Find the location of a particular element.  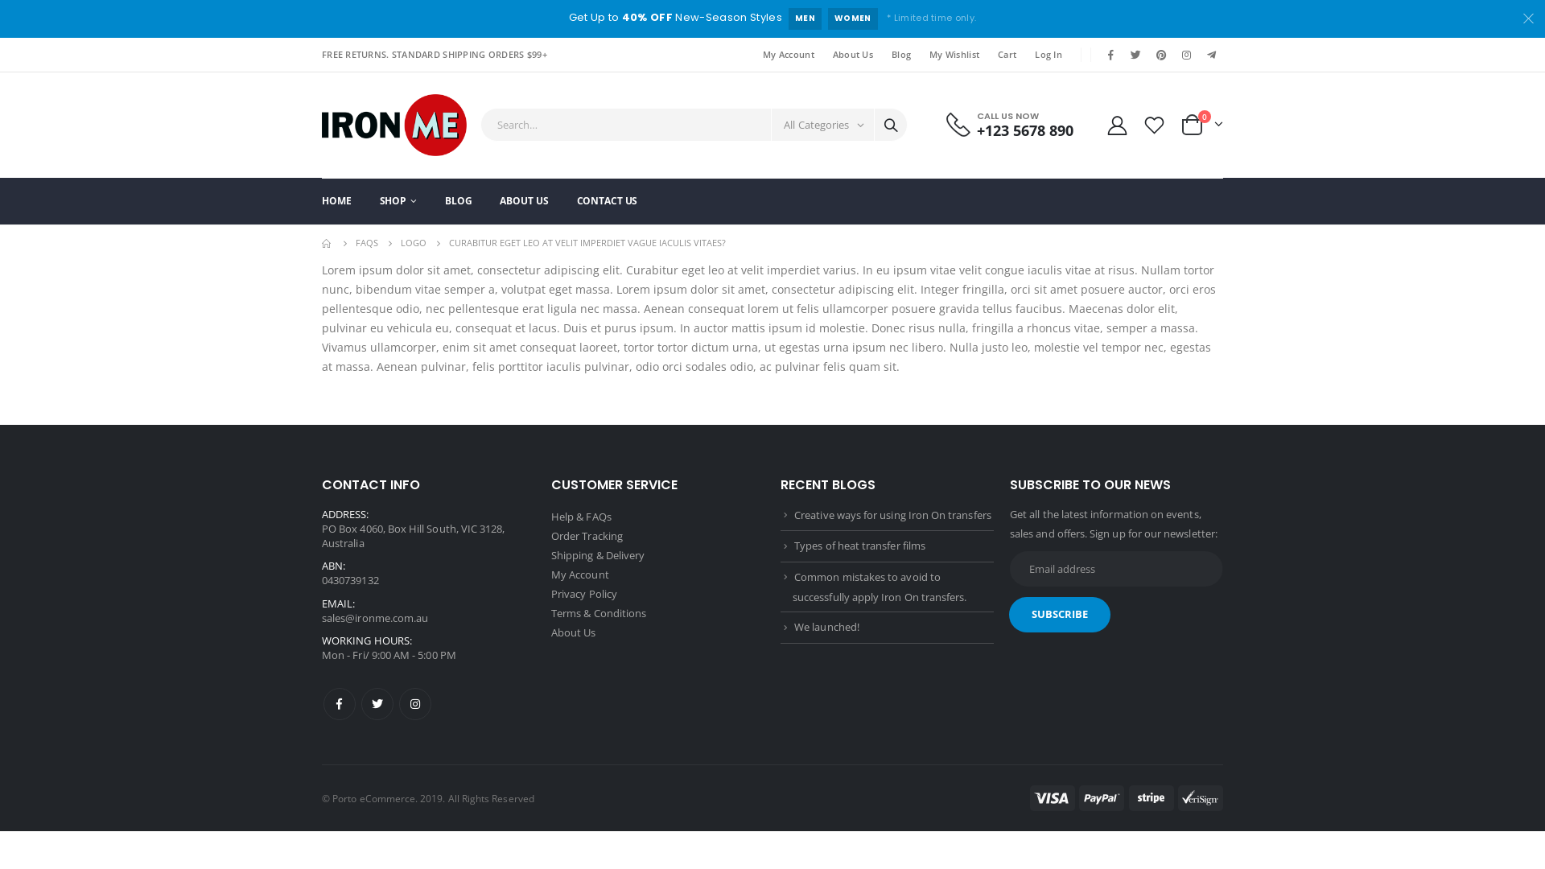

WOMEN is located at coordinates (853, 19).